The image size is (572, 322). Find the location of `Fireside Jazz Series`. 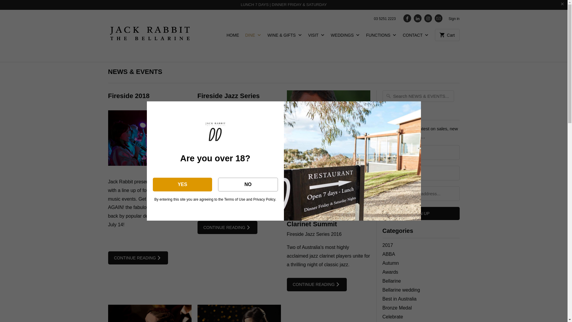

Fireside Jazz Series is located at coordinates (228, 96).